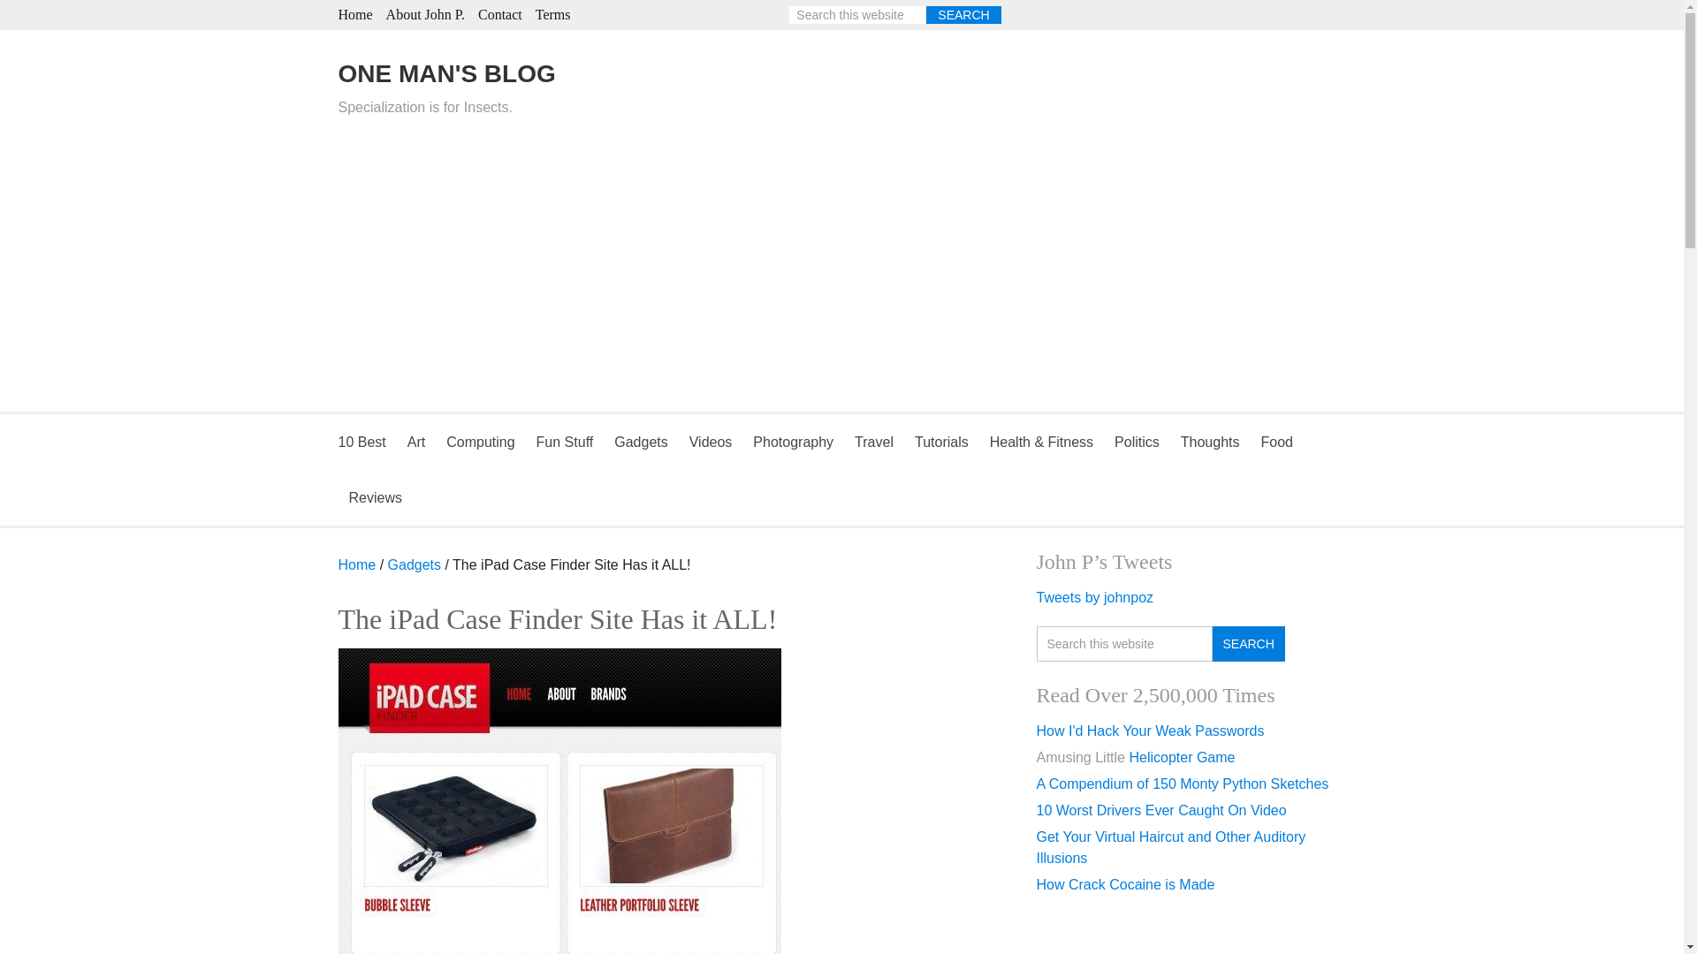 The width and height of the screenshot is (1697, 954). What do you see at coordinates (873, 442) in the screenshot?
I see `Travel` at bounding box center [873, 442].